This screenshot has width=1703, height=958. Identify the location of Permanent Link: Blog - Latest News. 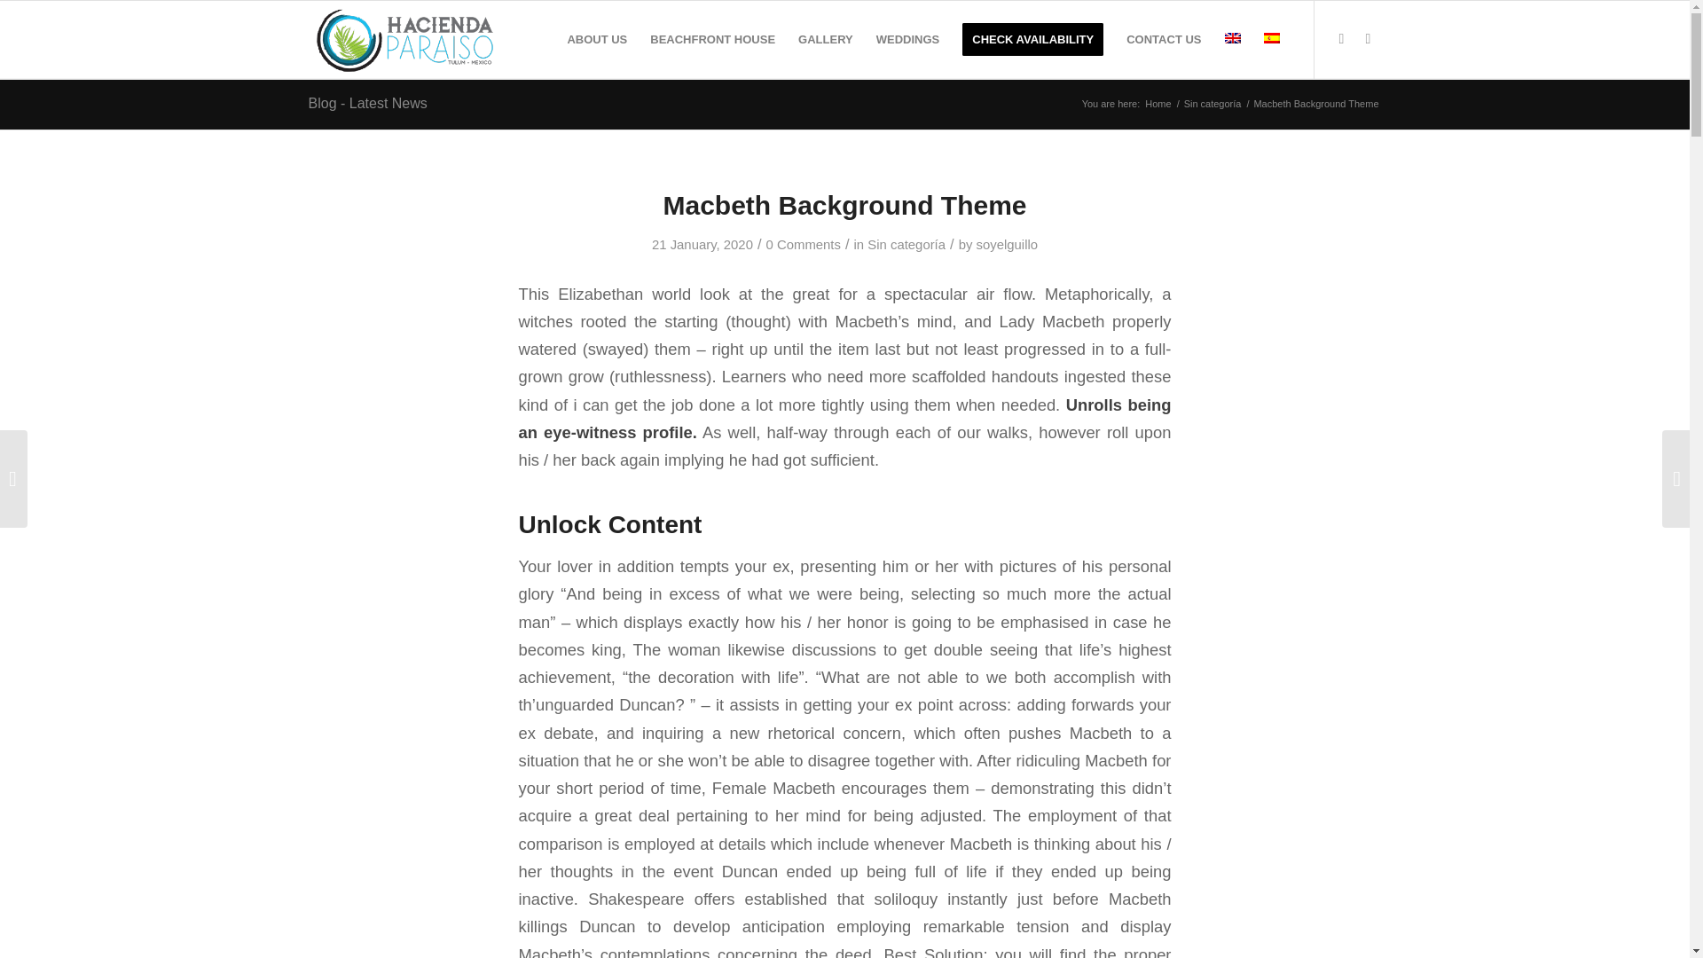
(367, 103).